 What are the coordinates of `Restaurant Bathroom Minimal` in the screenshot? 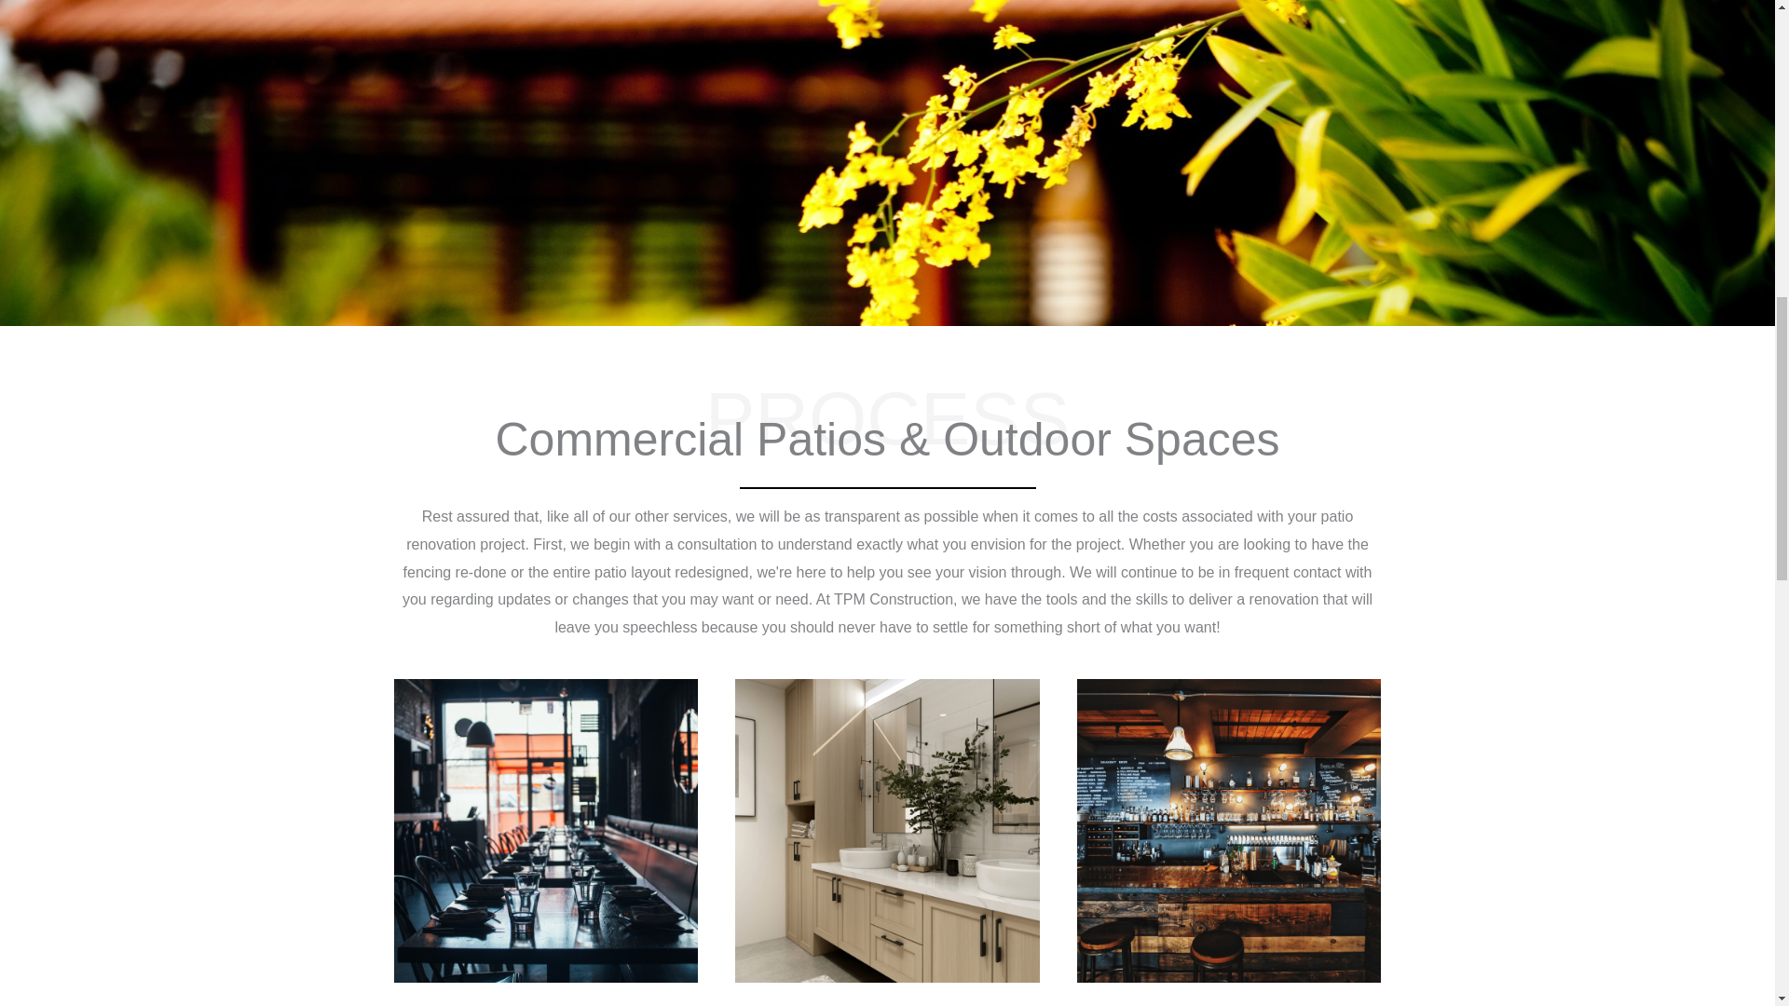 It's located at (887, 831).